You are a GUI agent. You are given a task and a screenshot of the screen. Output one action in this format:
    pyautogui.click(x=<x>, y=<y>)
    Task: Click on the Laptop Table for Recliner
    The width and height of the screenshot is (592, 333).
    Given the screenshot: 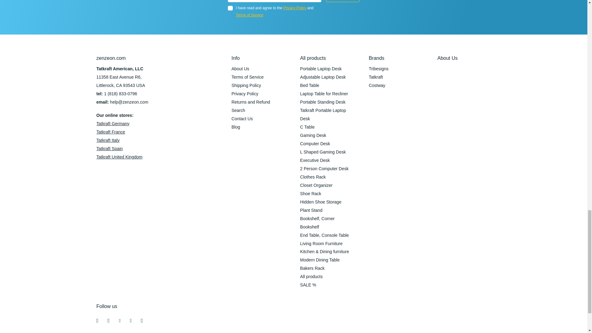 What is the action you would take?
    pyautogui.click(x=324, y=94)
    